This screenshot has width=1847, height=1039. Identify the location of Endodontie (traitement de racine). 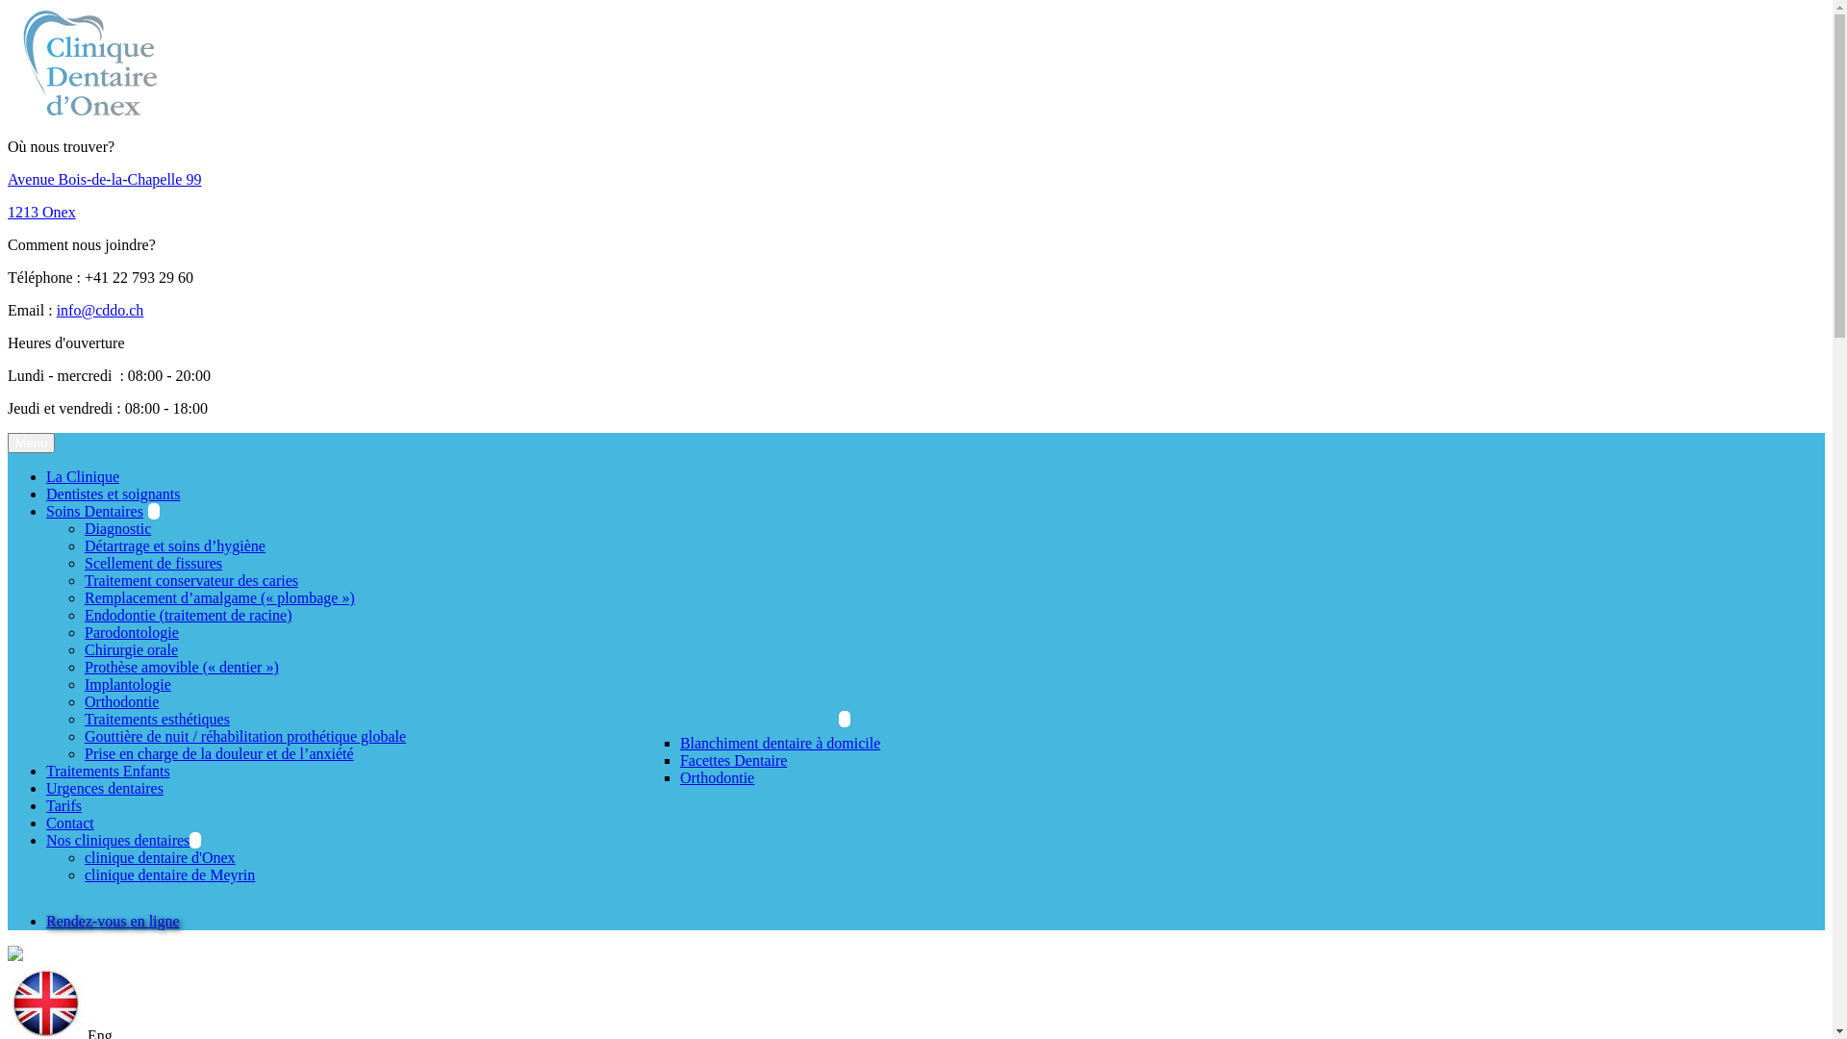
(189, 616).